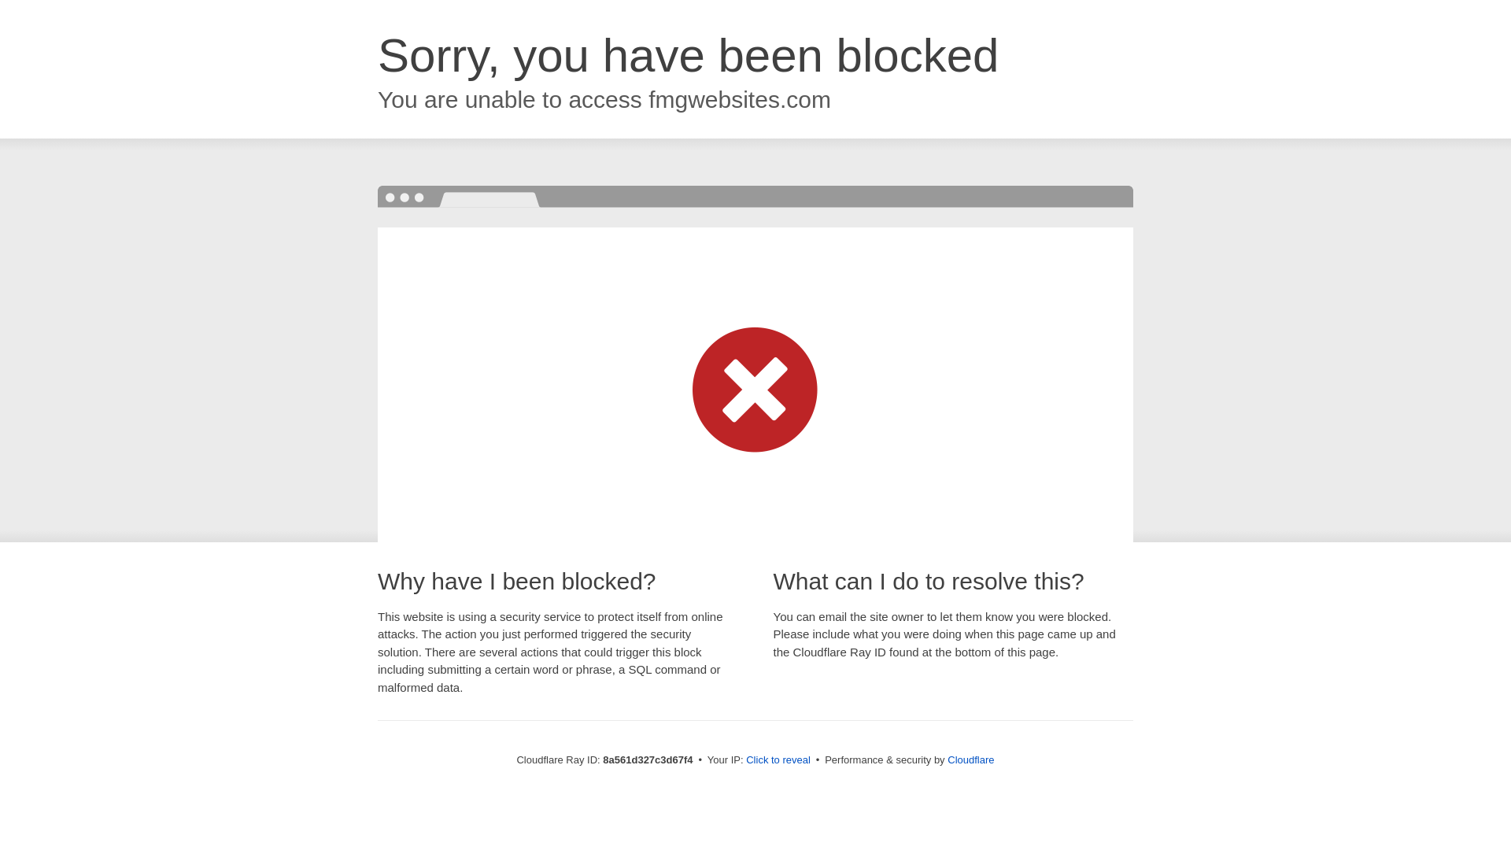  Describe the element at coordinates (970, 759) in the screenshot. I see `Cloudflare` at that location.